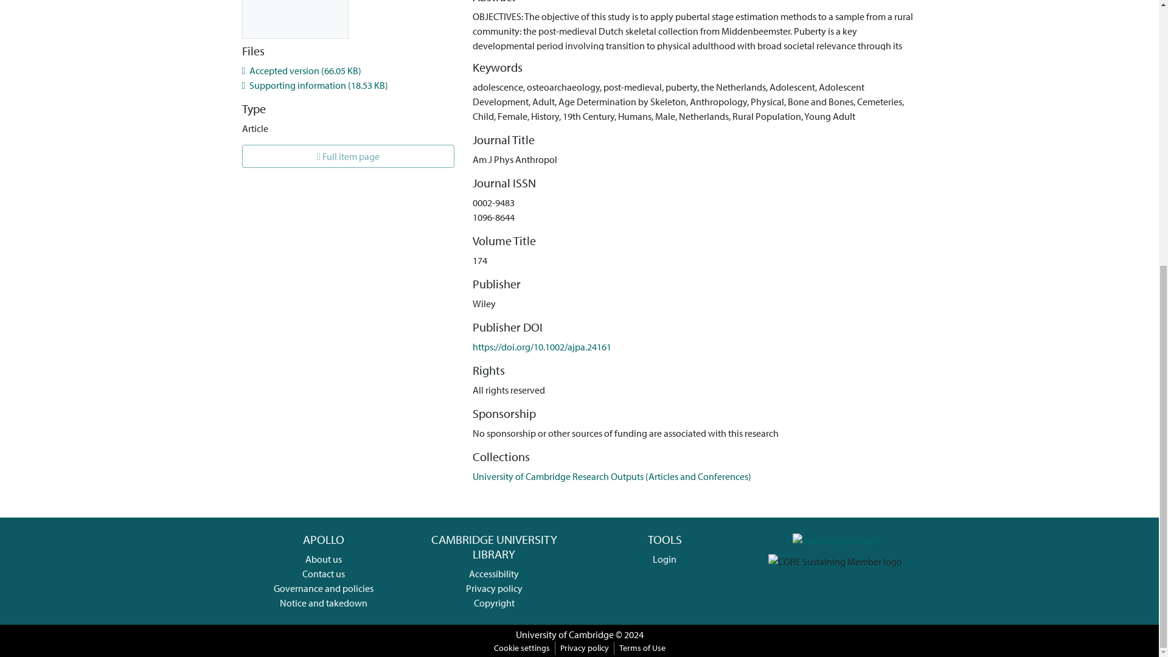 This screenshot has height=657, width=1168. What do you see at coordinates (324, 602) in the screenshot?
I see `Notice and takedown` at bounding box center [324, 602].